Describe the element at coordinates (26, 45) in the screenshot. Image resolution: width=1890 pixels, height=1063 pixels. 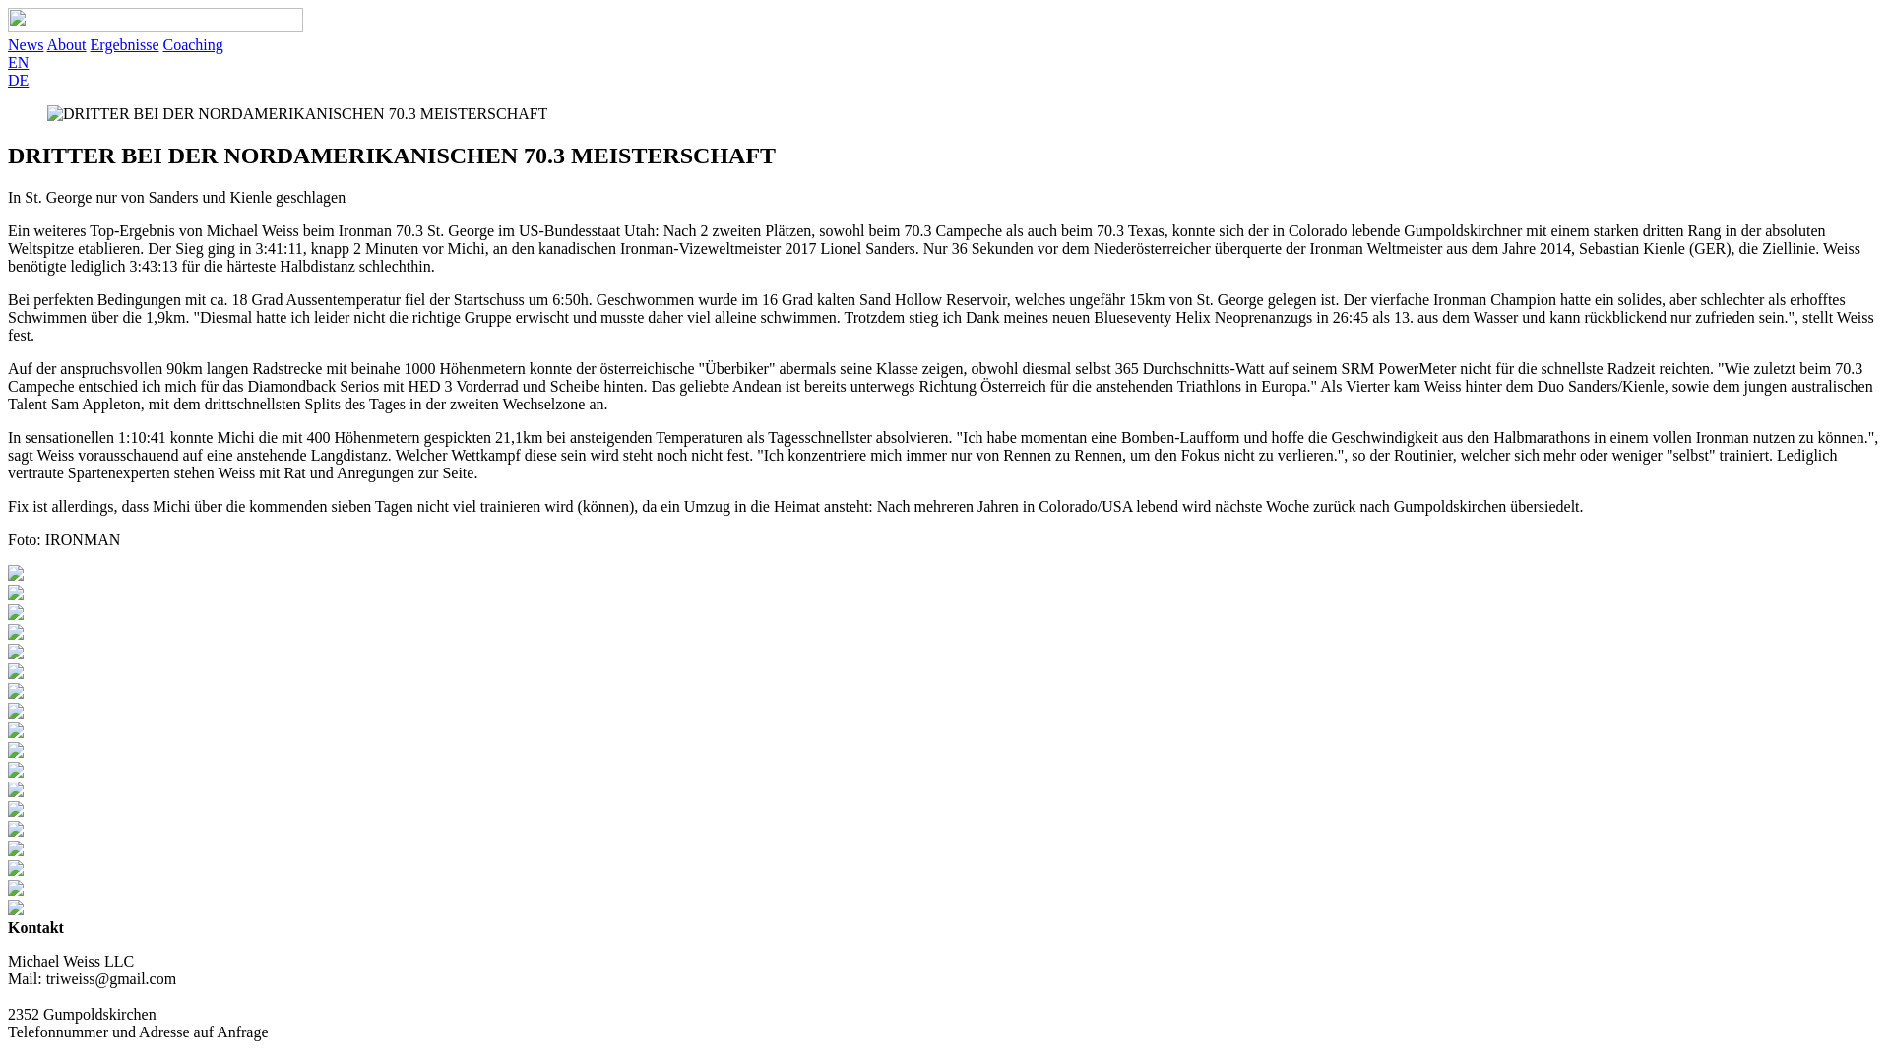
I see `News` at that location.